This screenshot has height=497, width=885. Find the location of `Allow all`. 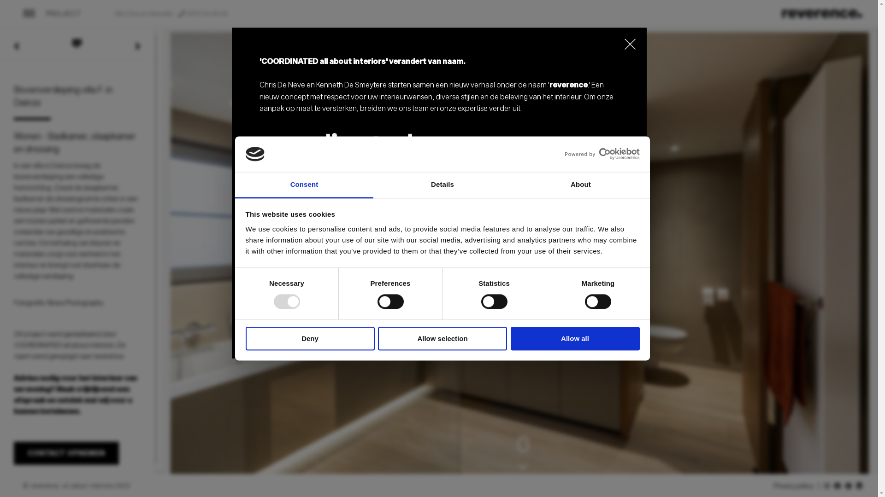

Allow all is located at coordinates (575, 339).